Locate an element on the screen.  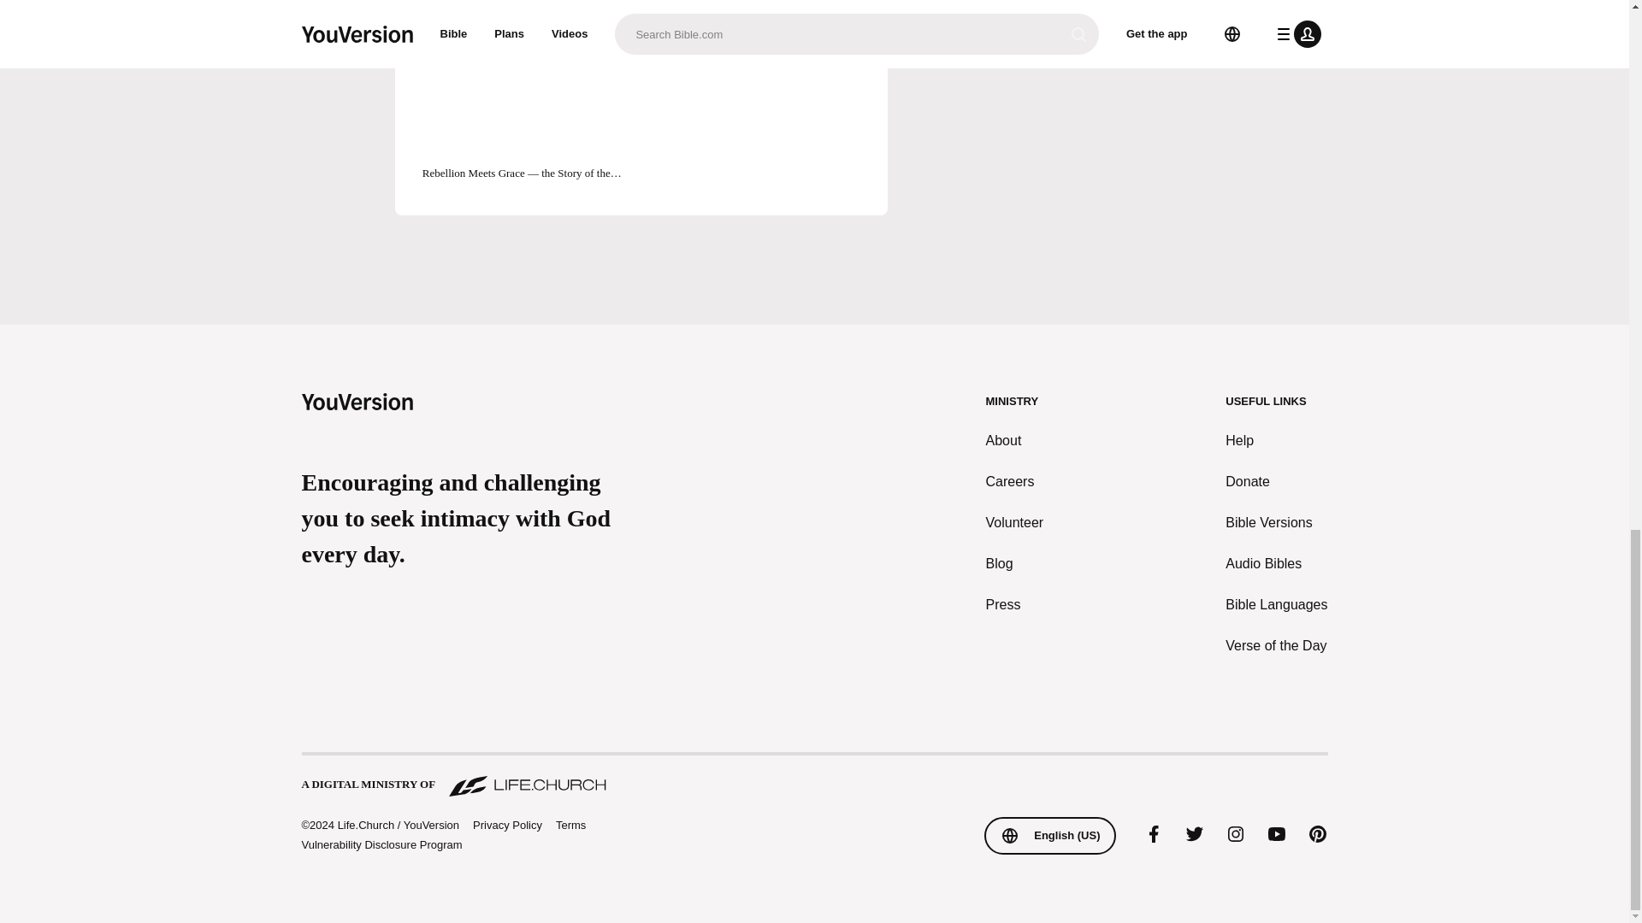
Blog is located at coordinates (1015, 564).